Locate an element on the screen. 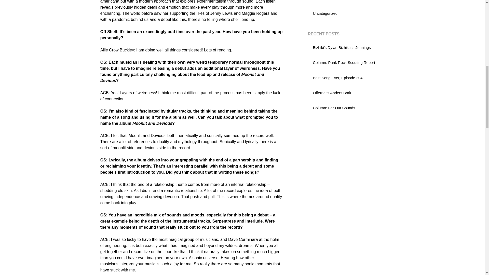 The width and height of the screenshot is (489, 275). Column: Punk Rock Scouting Report is located at coordinates (344, 62).